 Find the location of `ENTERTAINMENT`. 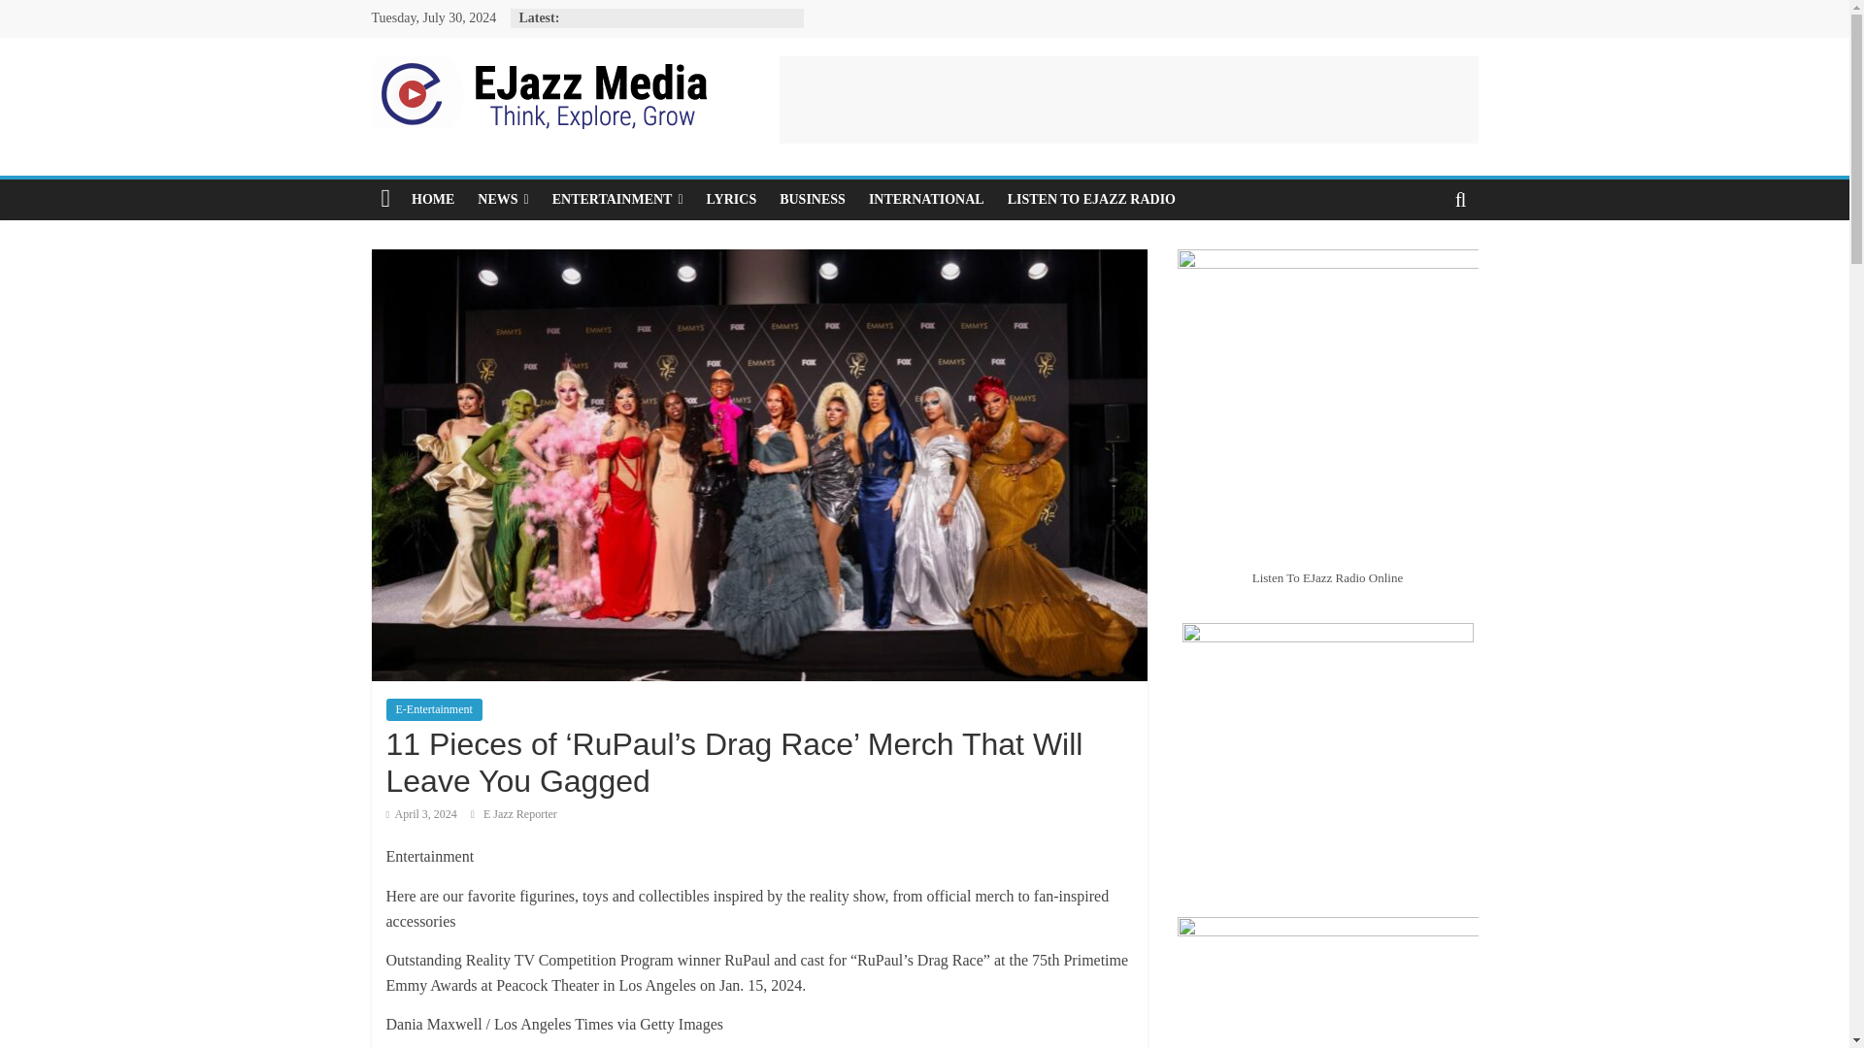

ENTERTAINMENT is located at coordinates (617, 199).